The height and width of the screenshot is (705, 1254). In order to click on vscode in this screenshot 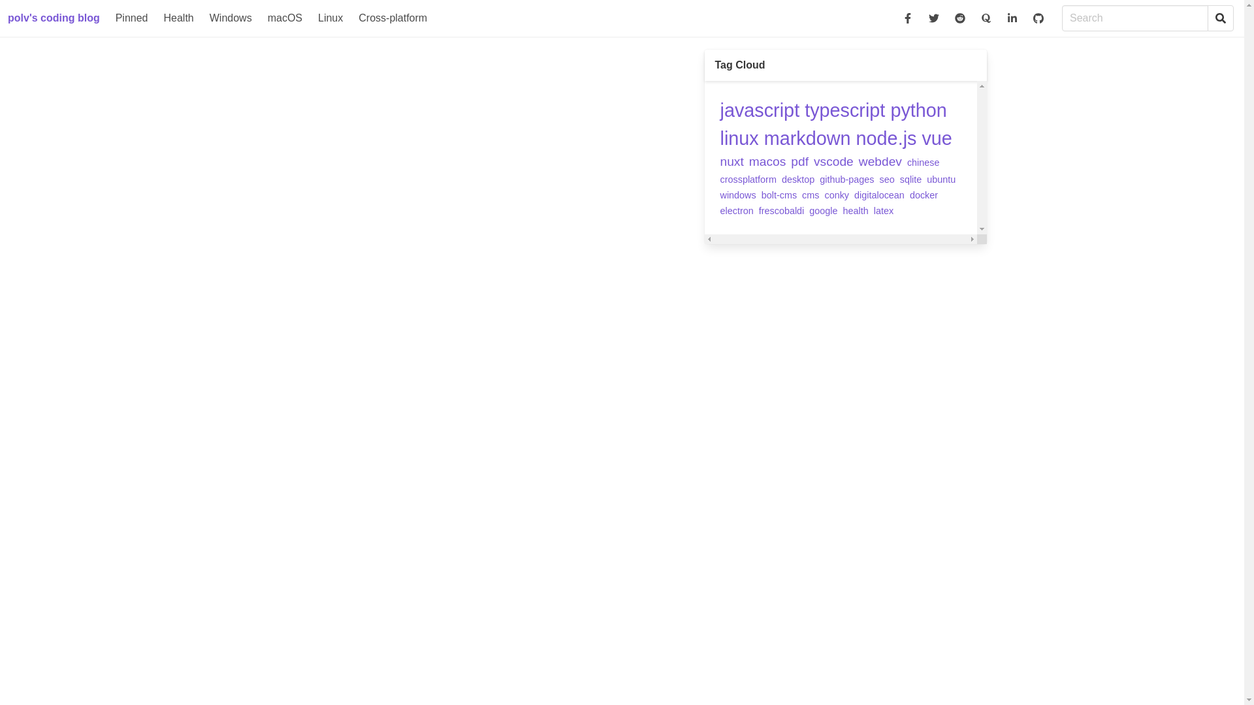, I will do `click(833, 162)`.